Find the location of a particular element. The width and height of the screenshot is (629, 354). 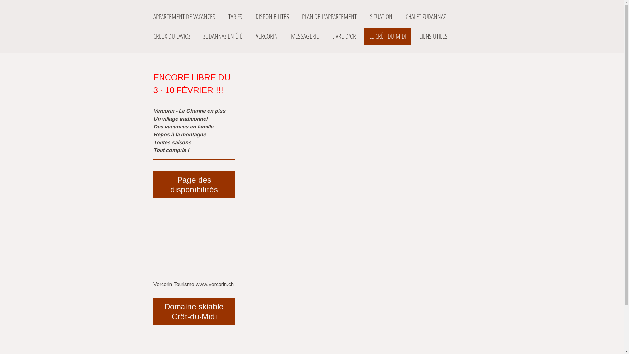

APPARTEMENT DE VACANCES is located at coordinates (184, 17).